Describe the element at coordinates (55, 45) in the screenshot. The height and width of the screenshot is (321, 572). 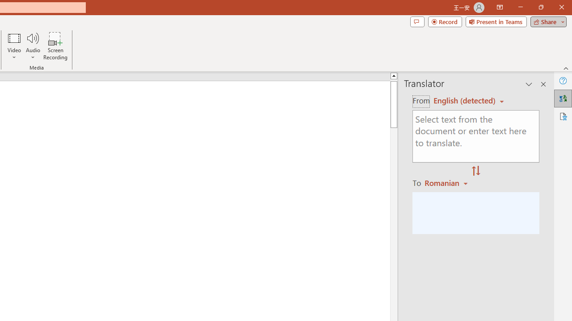
I see `Screen Recording...` at that location.